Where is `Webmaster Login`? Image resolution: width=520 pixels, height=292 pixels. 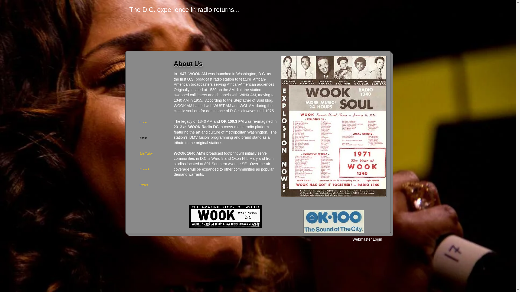 Webmaster Login is located at coordinates (367, 239).